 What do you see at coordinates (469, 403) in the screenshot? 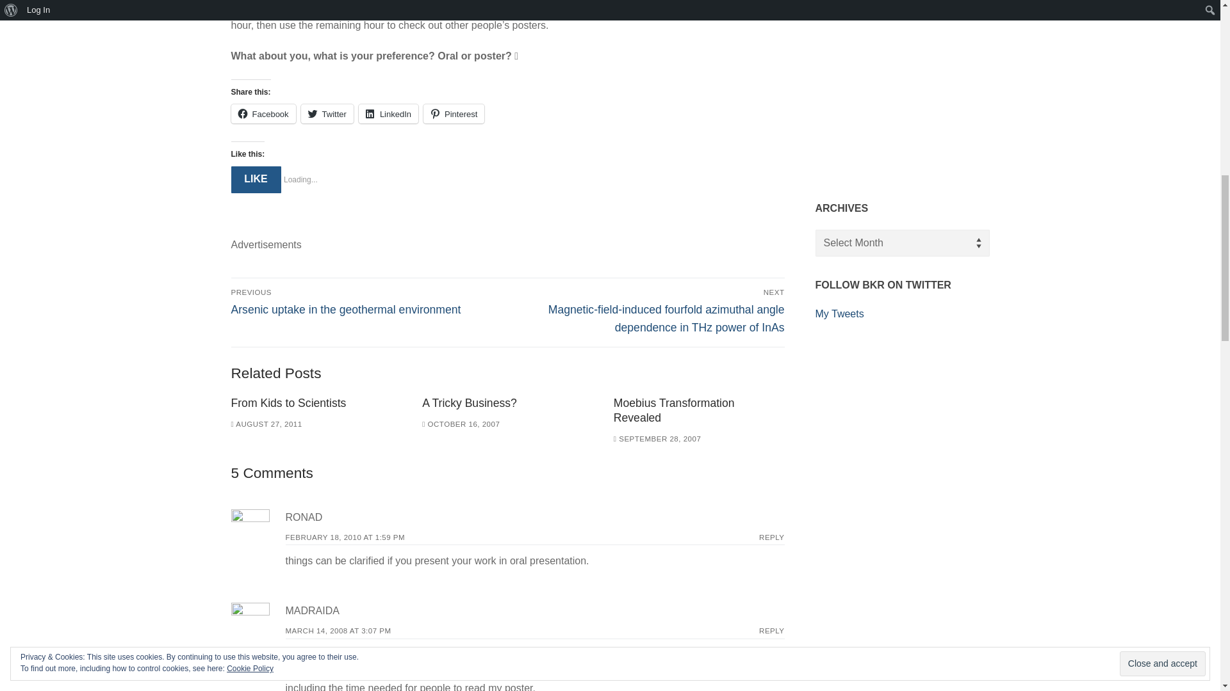
I see `A Tricky Business?` at bounding box center [469, 403].